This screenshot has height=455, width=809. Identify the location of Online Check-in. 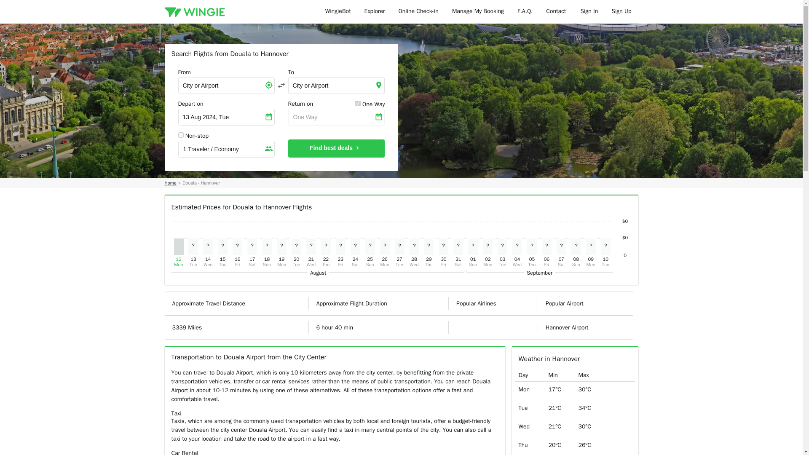
(418, 12).